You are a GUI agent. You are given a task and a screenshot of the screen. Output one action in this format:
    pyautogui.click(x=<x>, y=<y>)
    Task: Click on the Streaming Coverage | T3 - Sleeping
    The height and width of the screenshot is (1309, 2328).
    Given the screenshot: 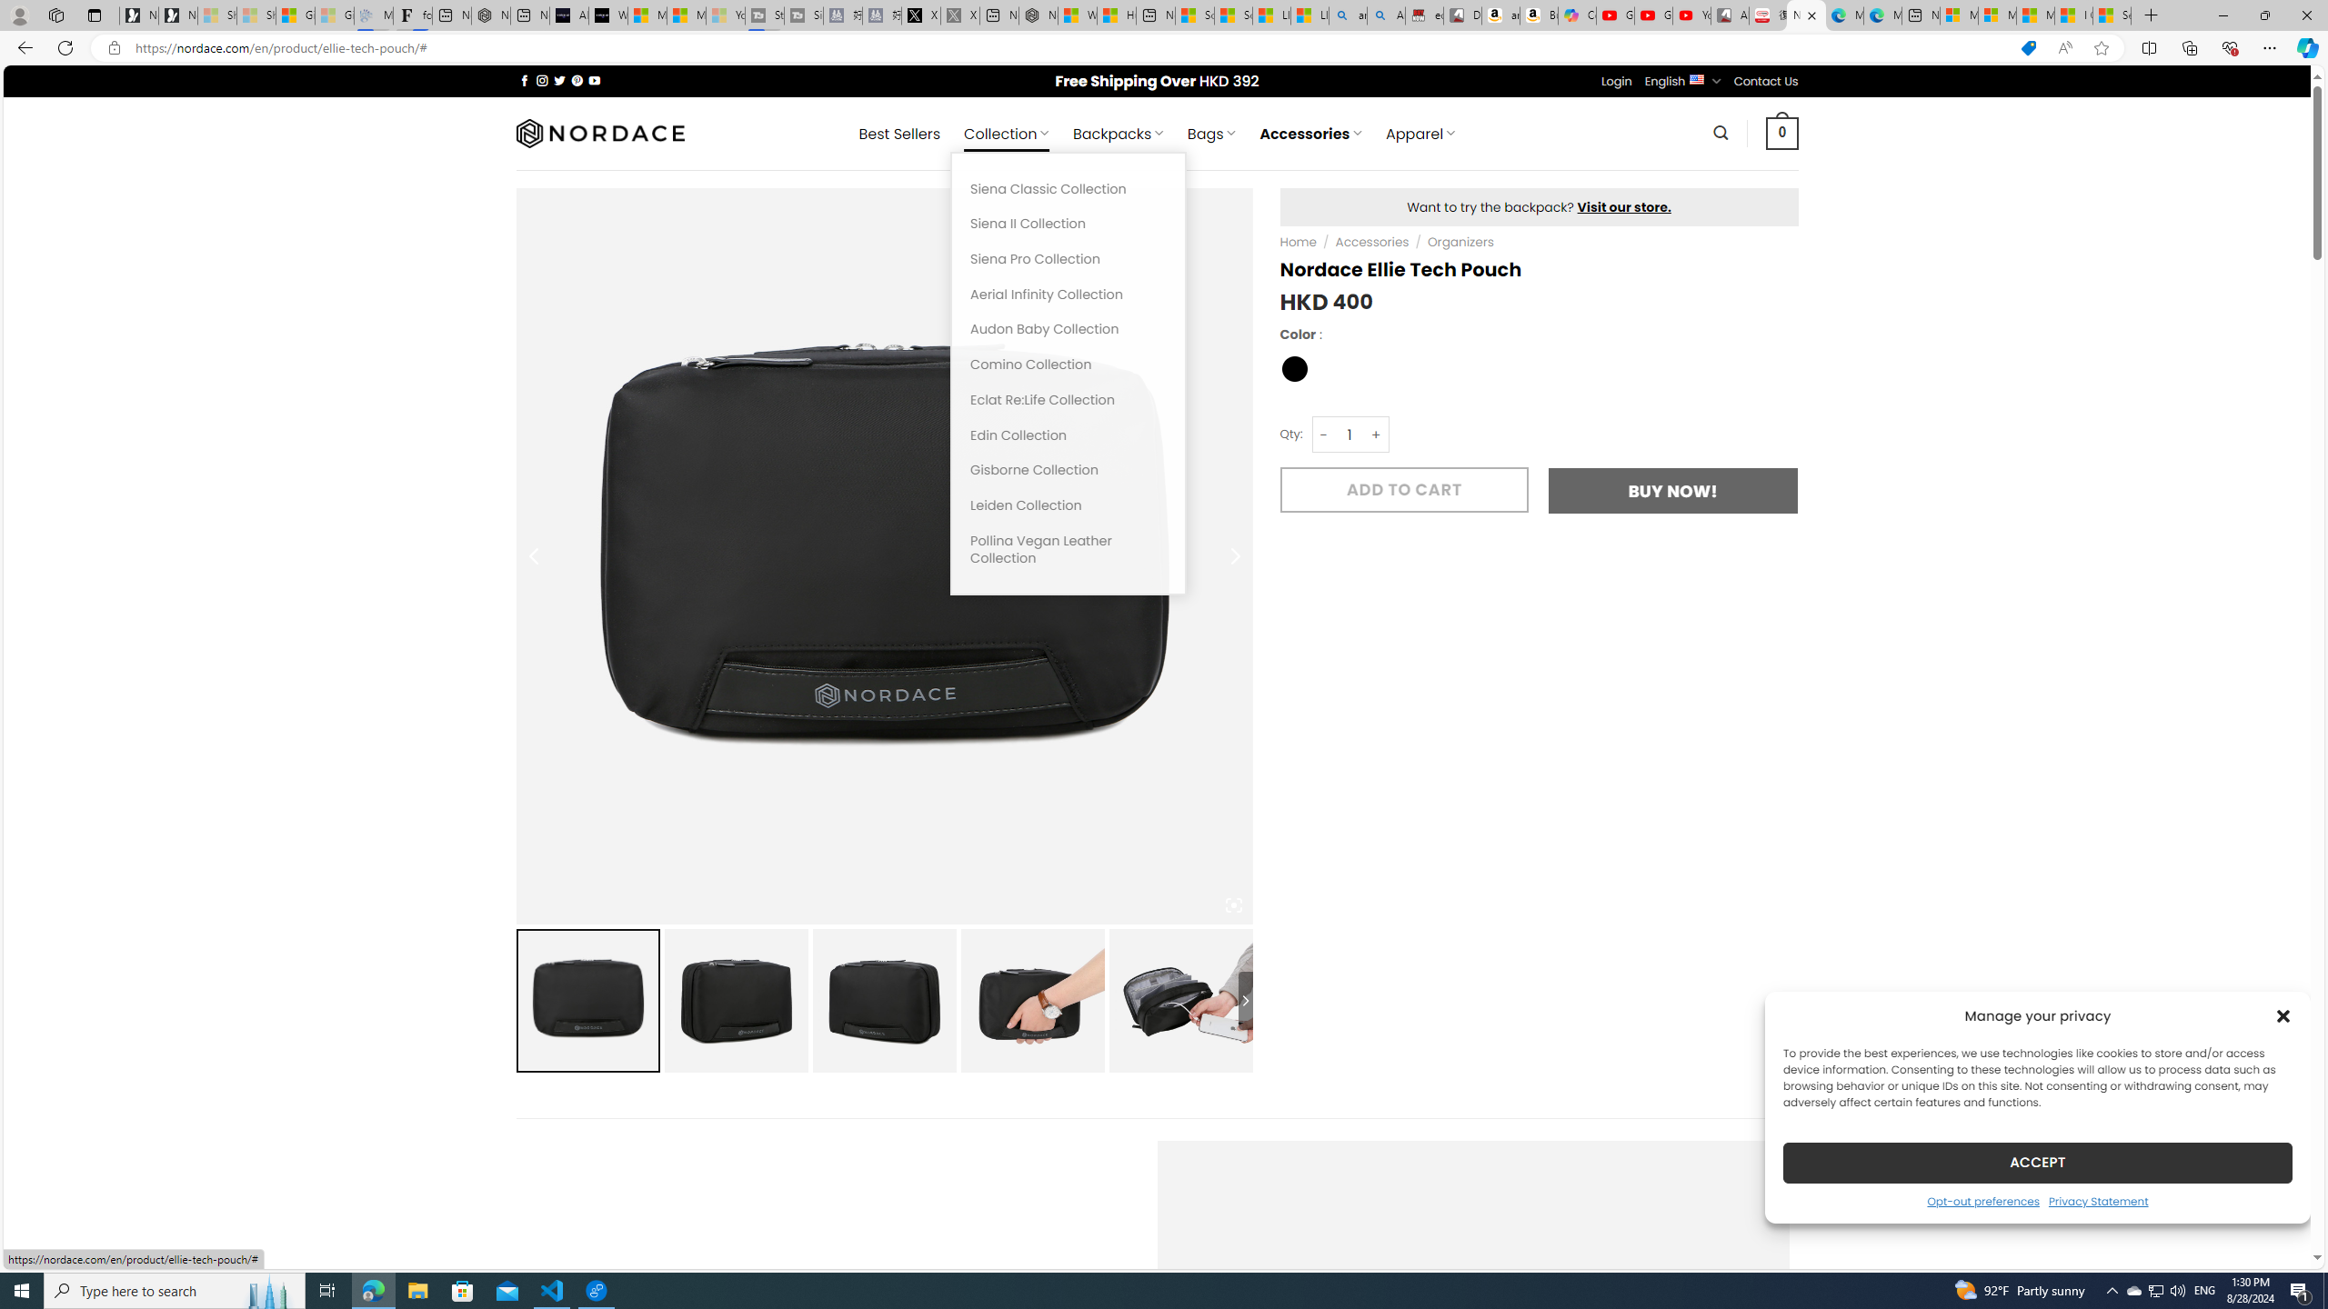 What is the action you would take?
    pyautogui.click(x=764, y=15)
    